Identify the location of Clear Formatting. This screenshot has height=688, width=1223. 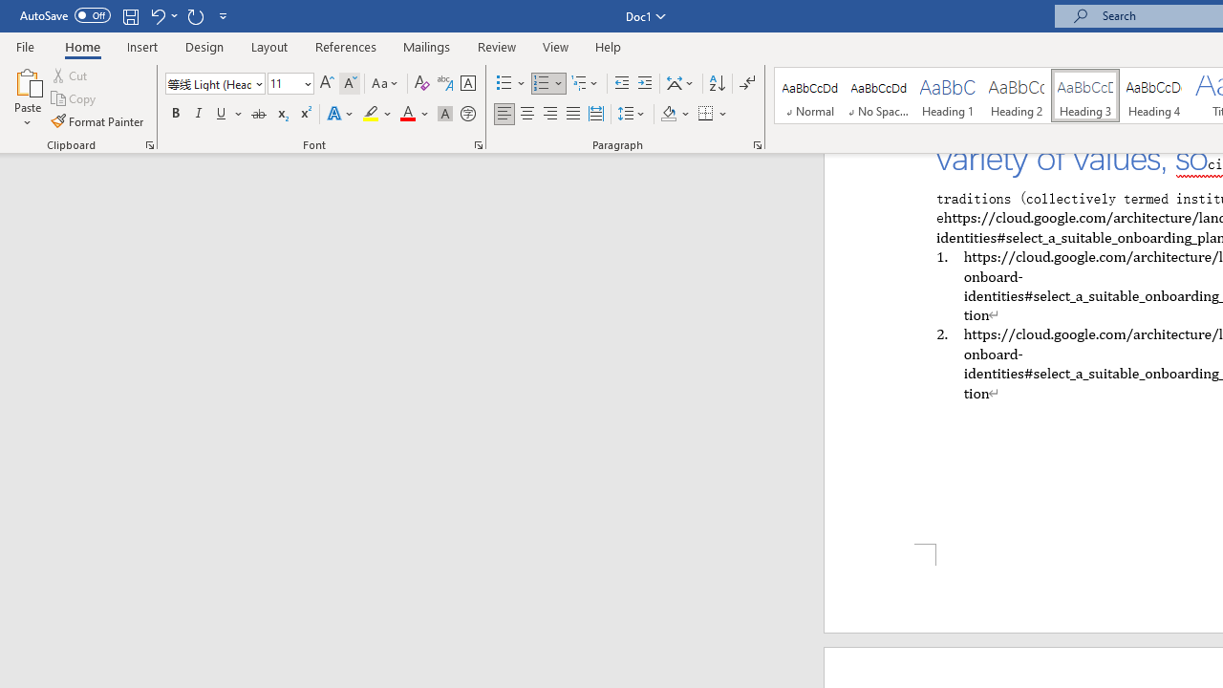
(422, 84).